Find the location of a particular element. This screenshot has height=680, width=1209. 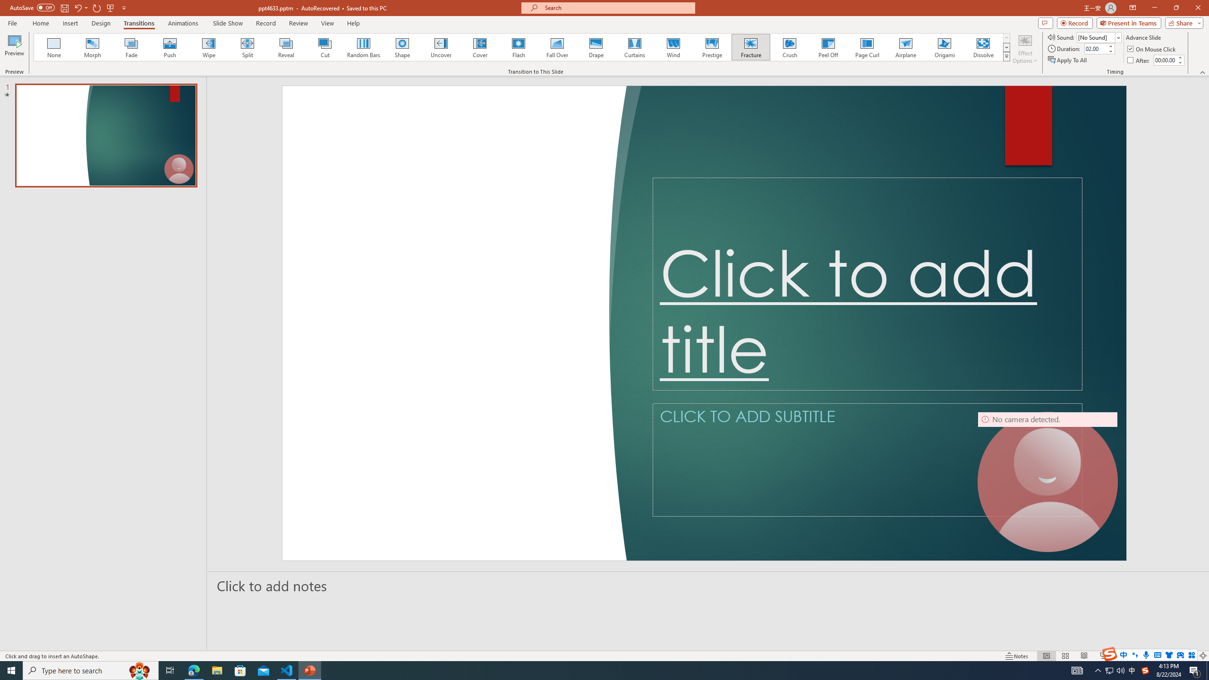

Wind is located at coordinates (673, 47).